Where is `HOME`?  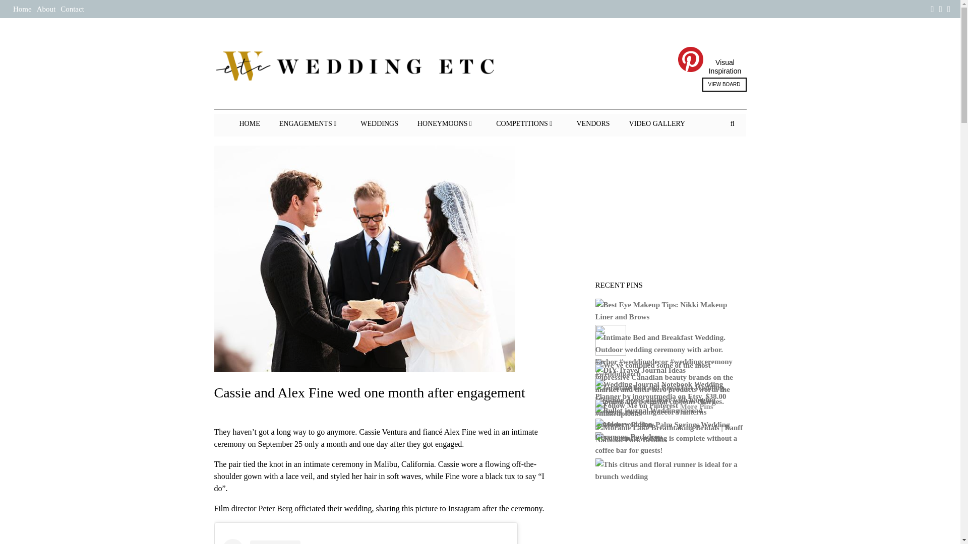
HOME is located at coordinates (249, 123).